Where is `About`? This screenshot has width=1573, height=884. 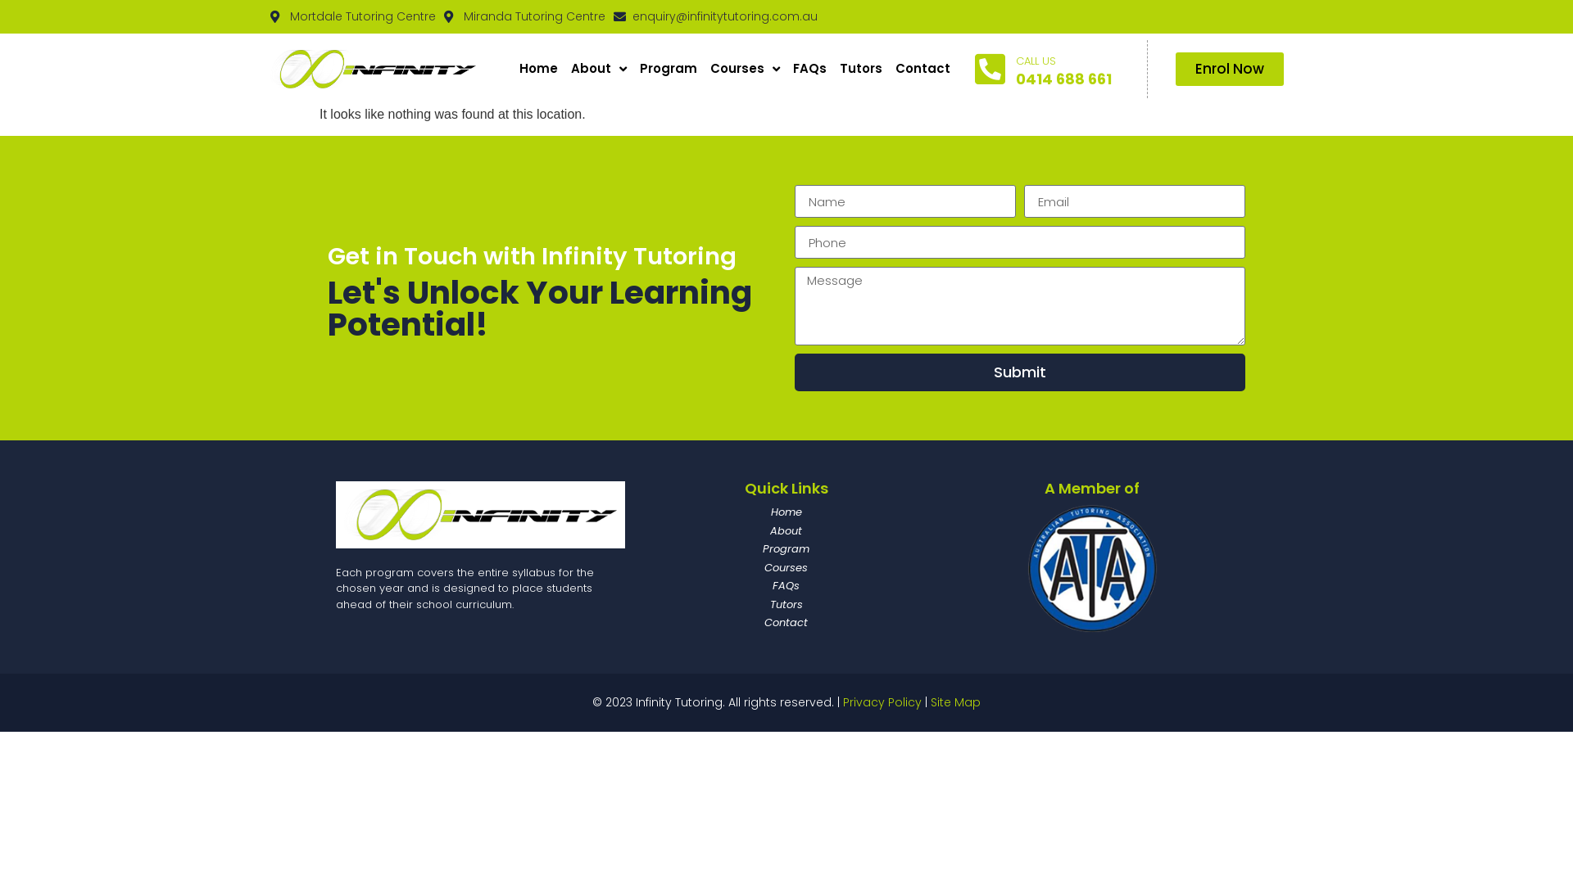 About is located at coordinates (786, 530).